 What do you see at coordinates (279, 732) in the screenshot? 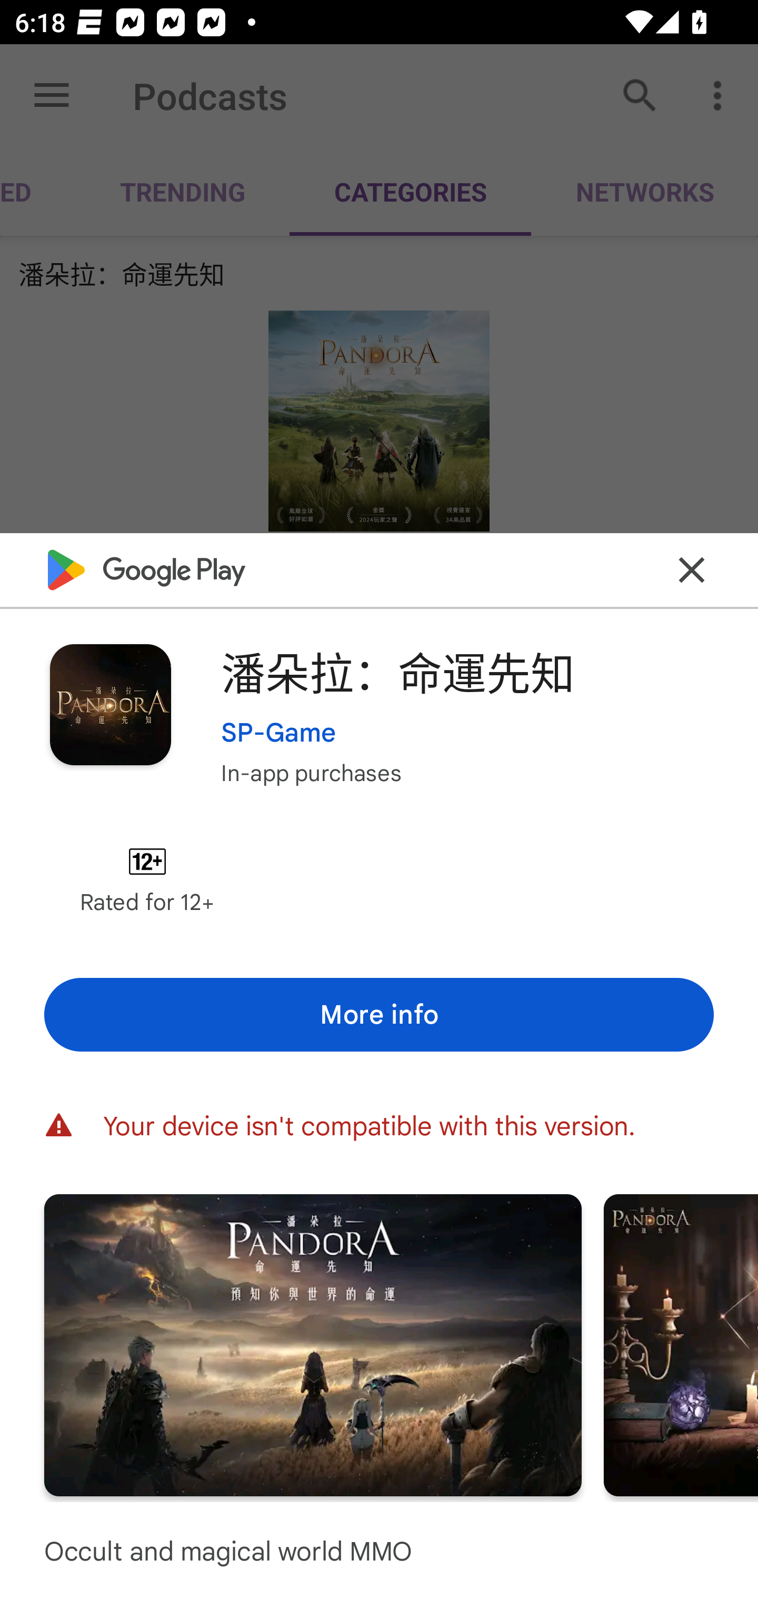
I see `SP-Game` at bounding box center [279, 732].